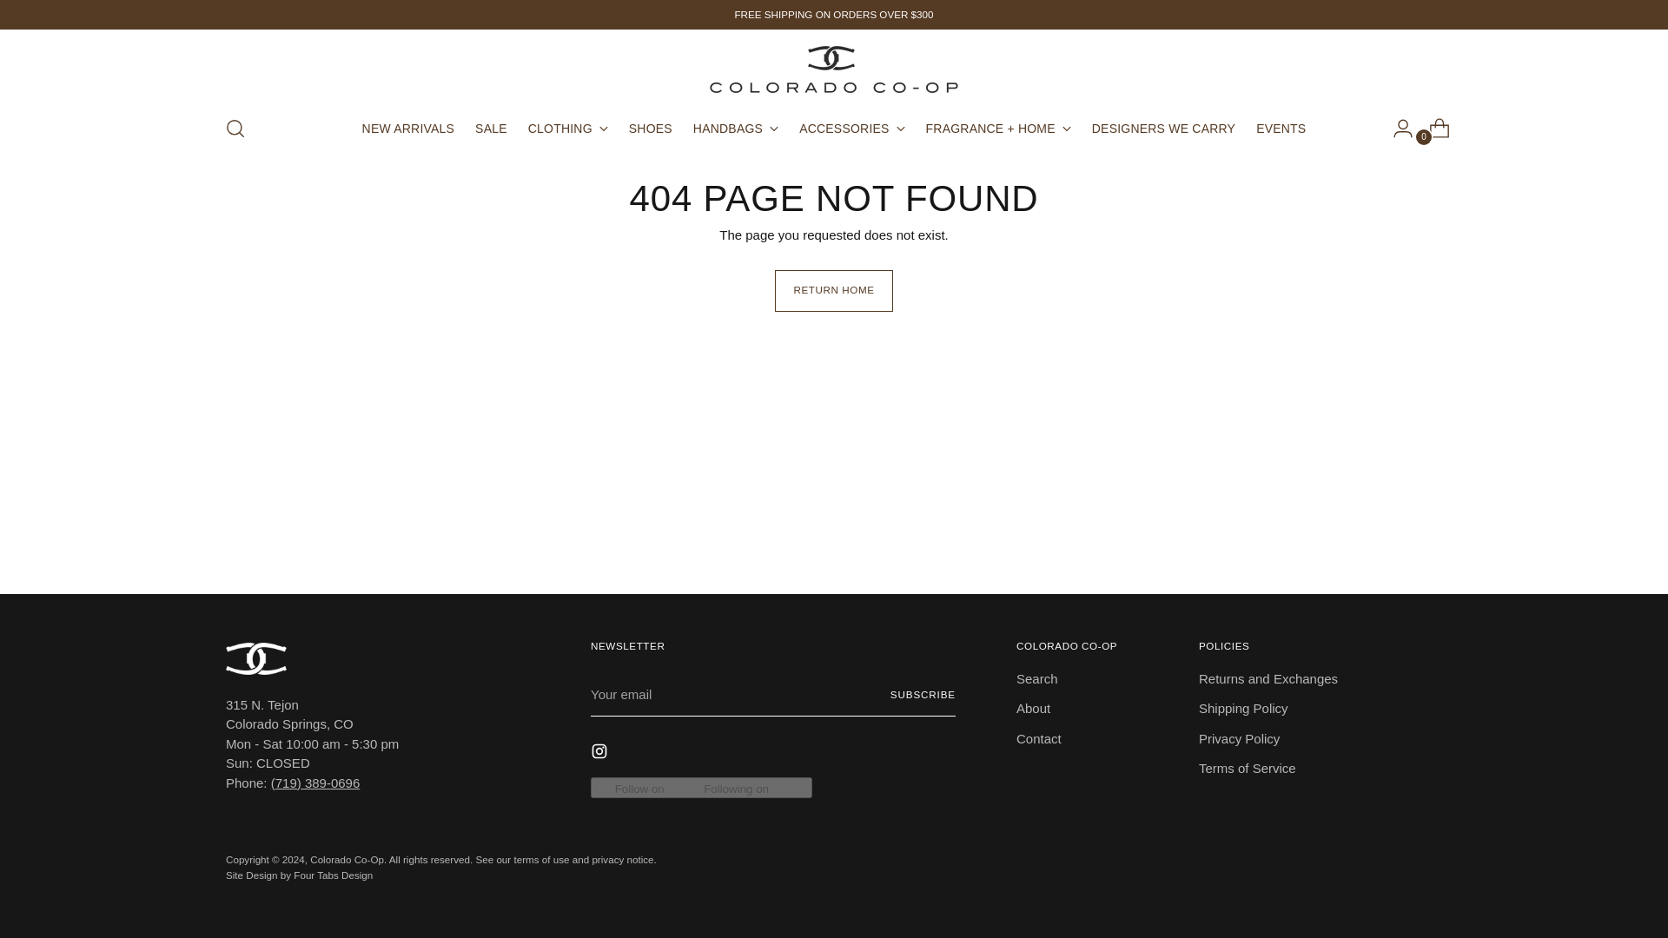 This screenshot has height=938, width=1668. Describe the element at coordinates (1281, 129) in the screenshot. I see `EVENTS` at that location.